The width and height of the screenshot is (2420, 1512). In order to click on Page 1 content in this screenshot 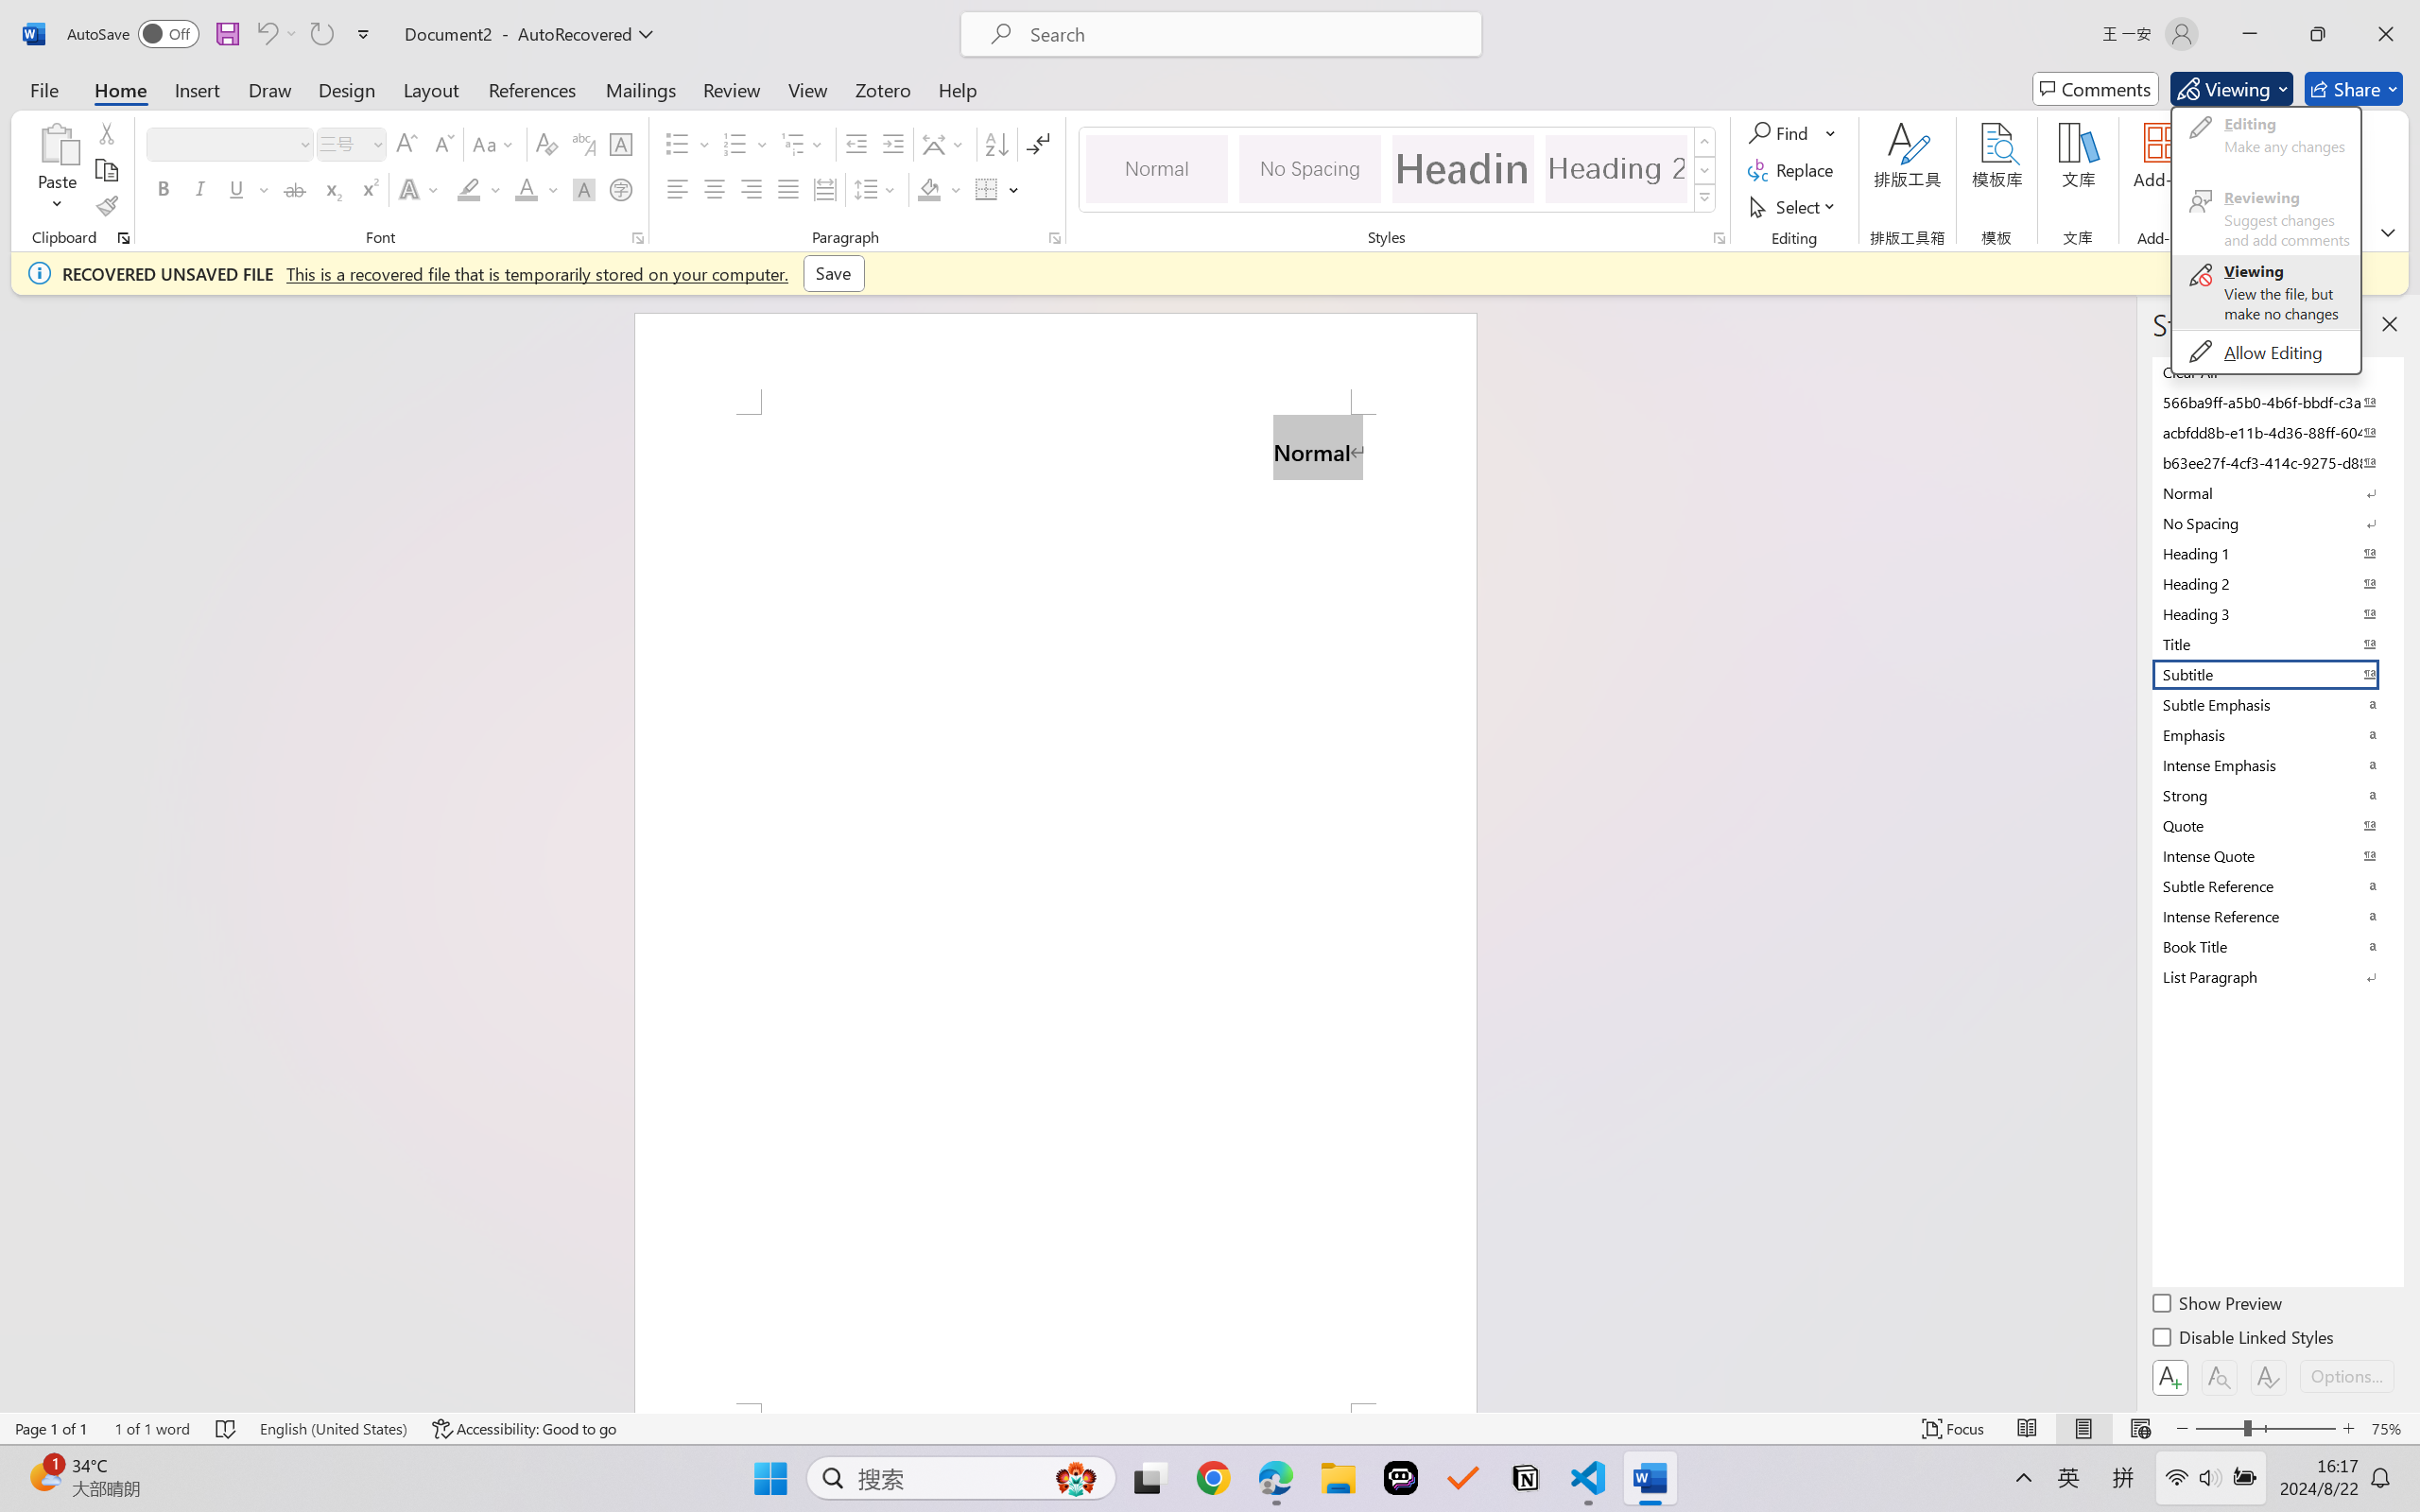, I will do `click(1056, 908)`.